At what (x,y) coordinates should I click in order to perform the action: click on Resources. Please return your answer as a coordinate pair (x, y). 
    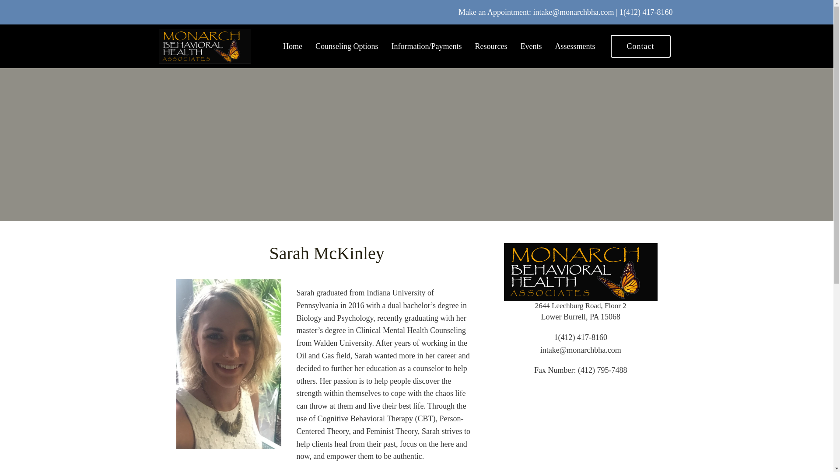
    Looking at the image, I should click on (491, 46).